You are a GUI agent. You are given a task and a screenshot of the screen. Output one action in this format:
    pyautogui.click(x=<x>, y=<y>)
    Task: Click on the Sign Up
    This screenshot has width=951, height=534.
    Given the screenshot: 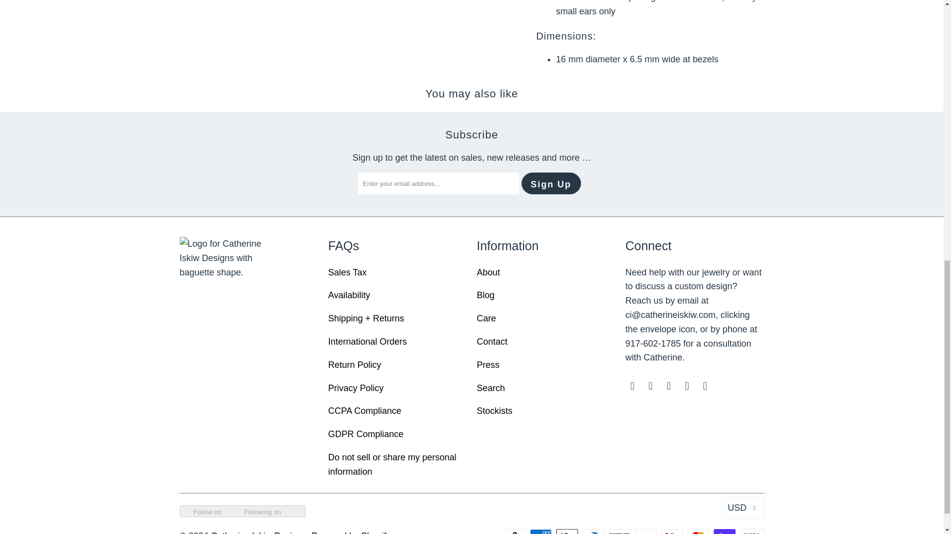 What is the action you would take?
    pyautogui.click(x=551, y=183)
    